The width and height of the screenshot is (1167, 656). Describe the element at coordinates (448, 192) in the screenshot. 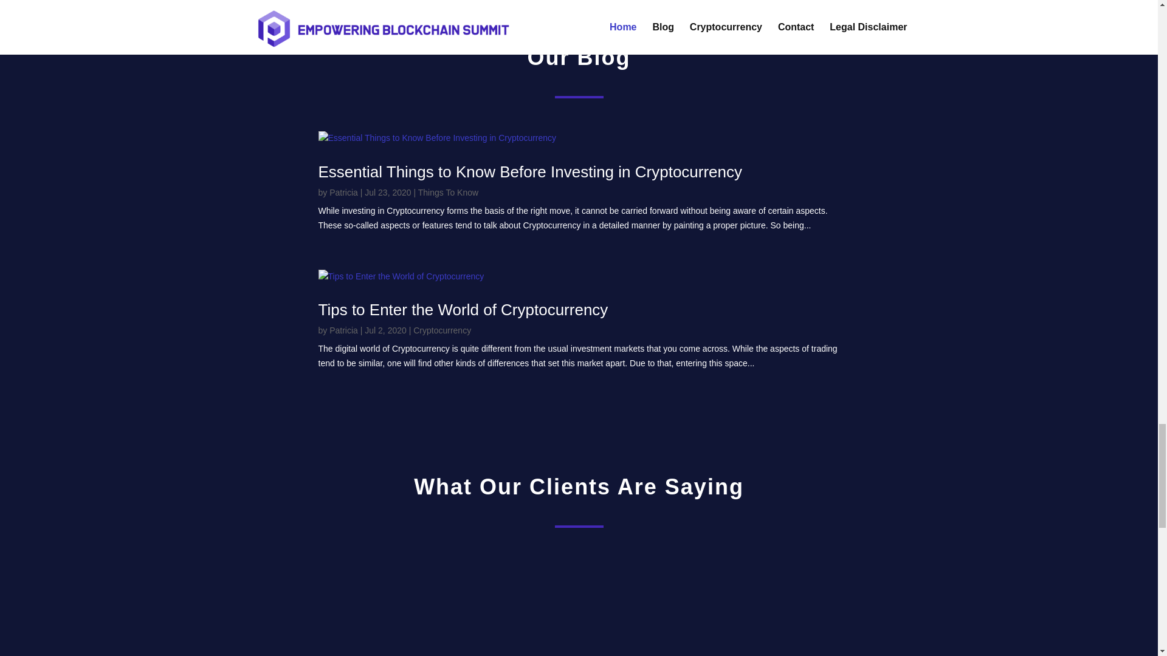

I see `Things To Know` at that location.